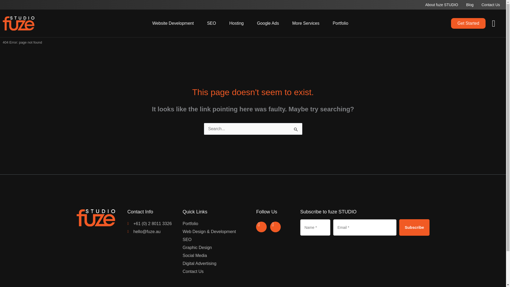 This screenshot has height=287, width=510. What do you see at coordinates (210, 23) in the screenshot?
I see `SEO` at bounding box center [210, 23].